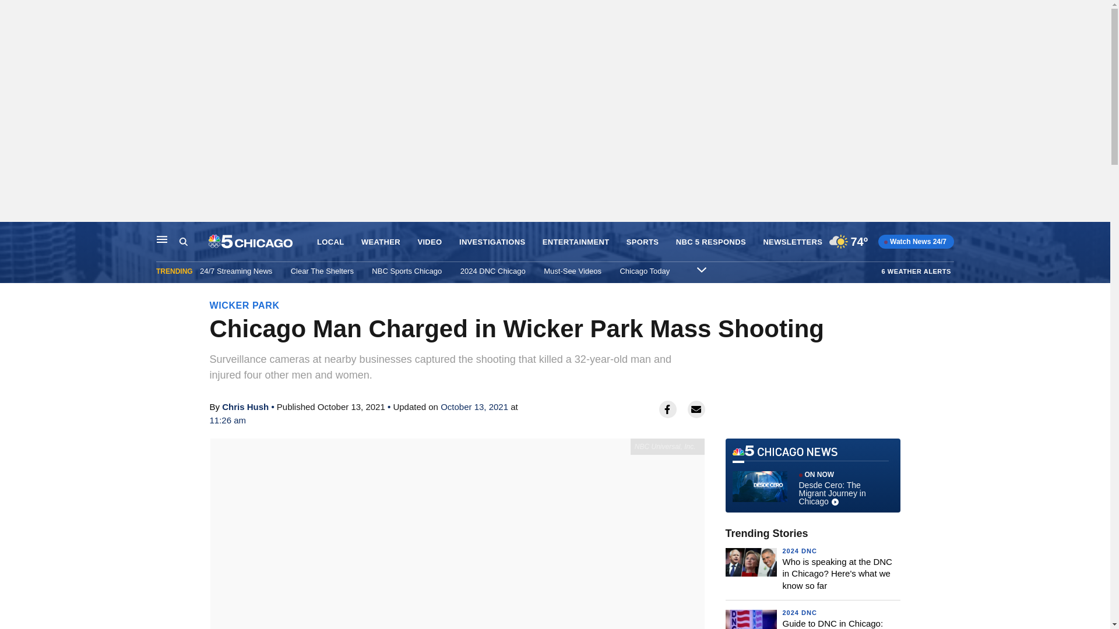  Describe the element at coordinates (162, 239) in the screenshot. I see `Main Navigation` at that location.